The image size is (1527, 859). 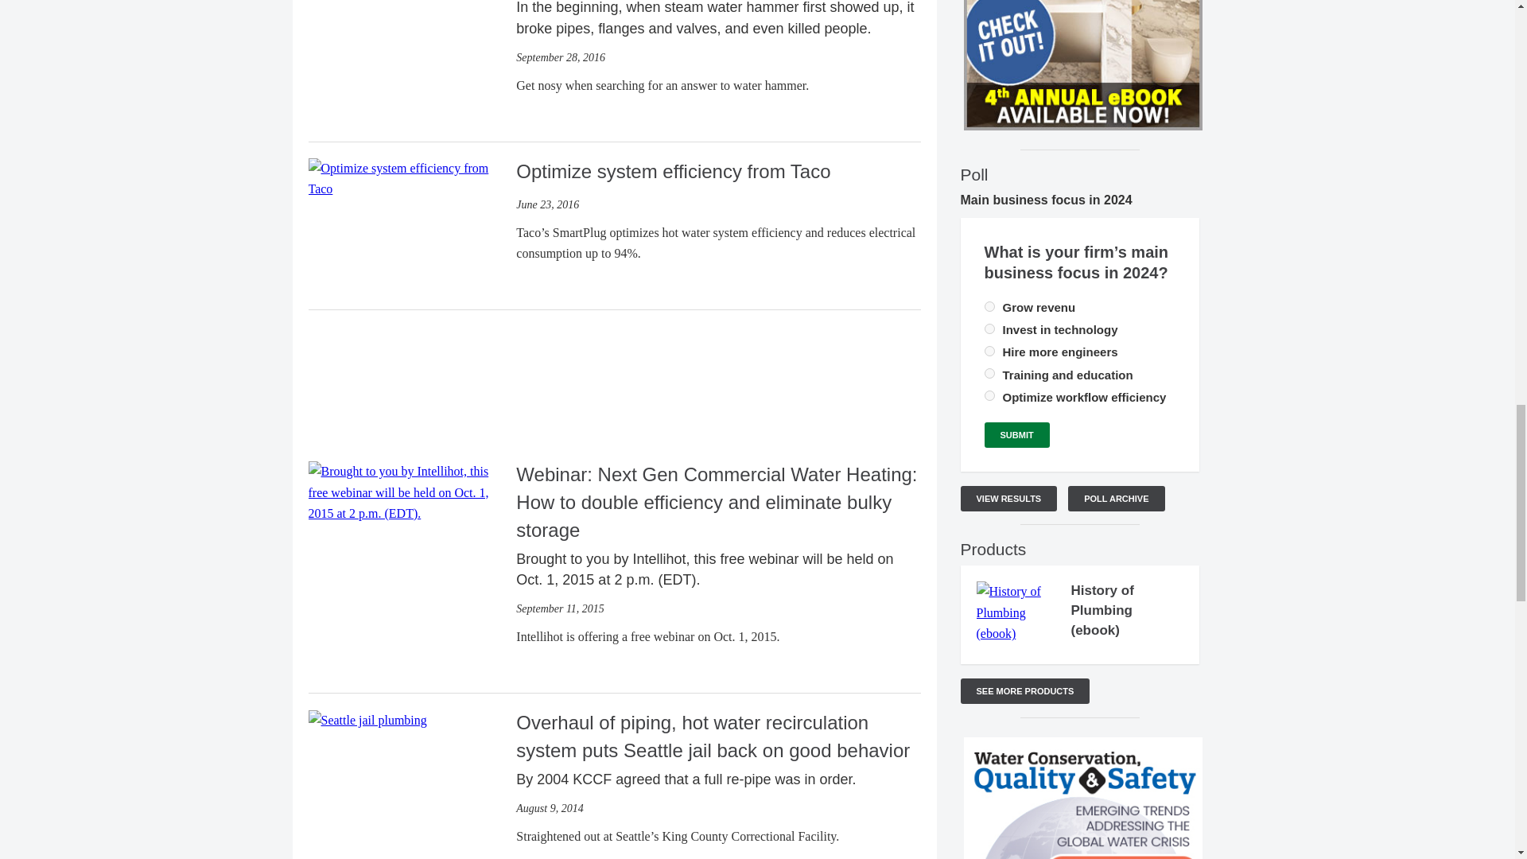 I want to click on 328, so click(x=989, y=374).